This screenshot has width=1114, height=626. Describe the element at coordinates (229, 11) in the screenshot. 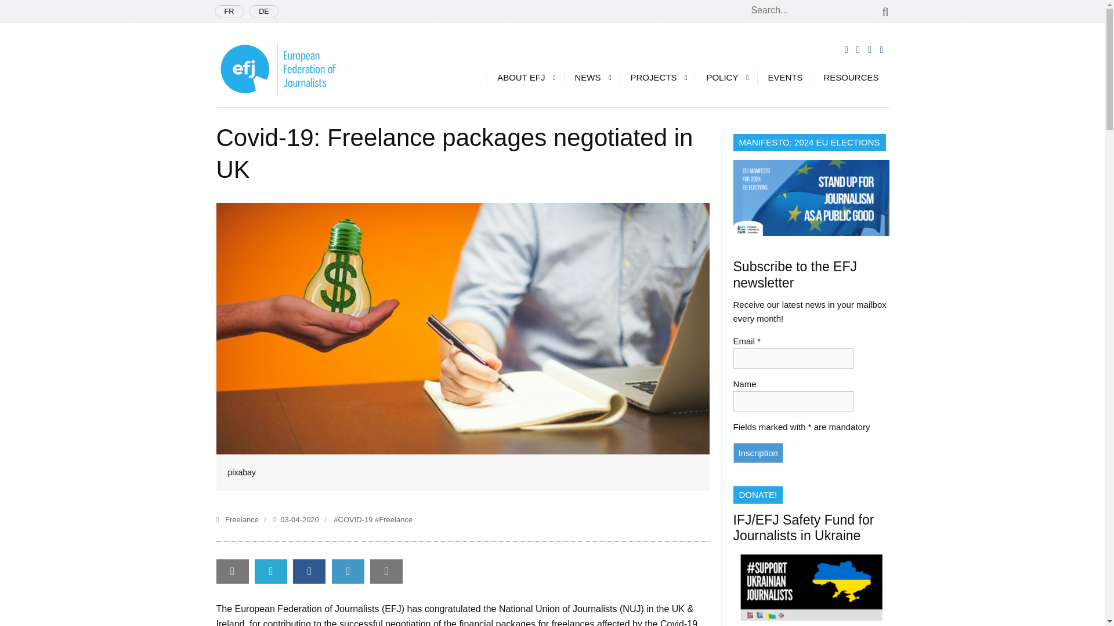

I see `FR` at that location.